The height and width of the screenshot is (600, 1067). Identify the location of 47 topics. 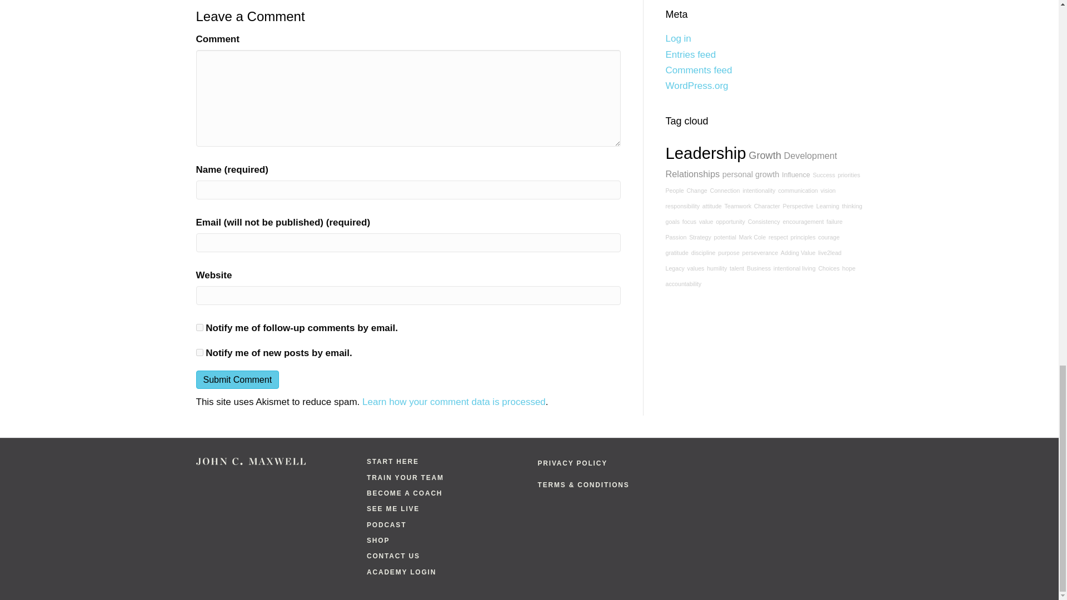
(823, 174).